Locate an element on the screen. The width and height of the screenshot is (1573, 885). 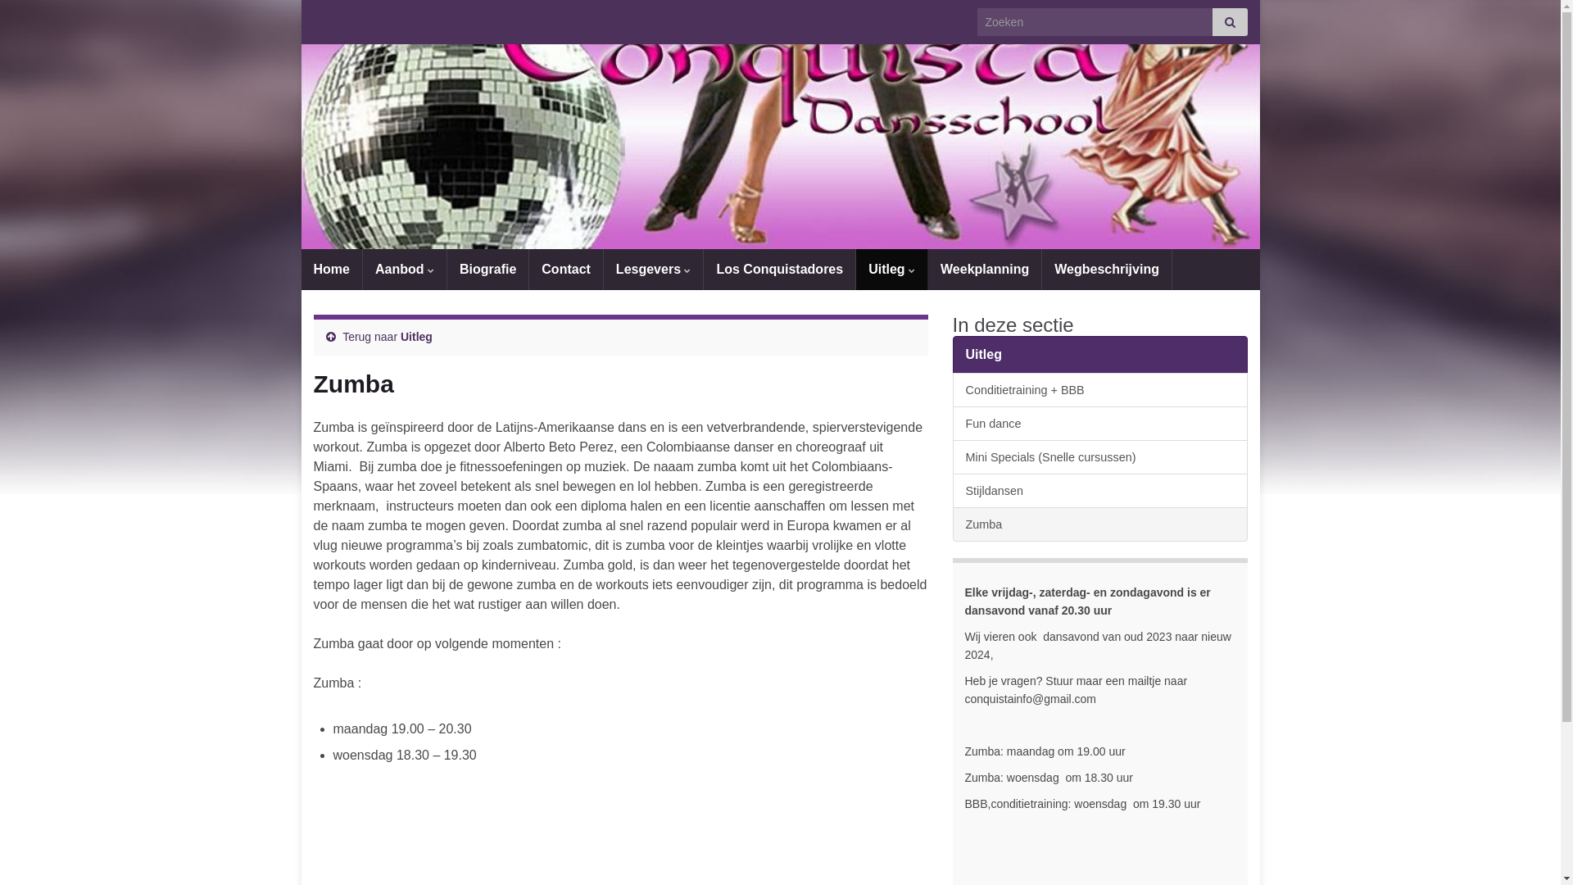
Aanbod is located at coordinates (405, 270).